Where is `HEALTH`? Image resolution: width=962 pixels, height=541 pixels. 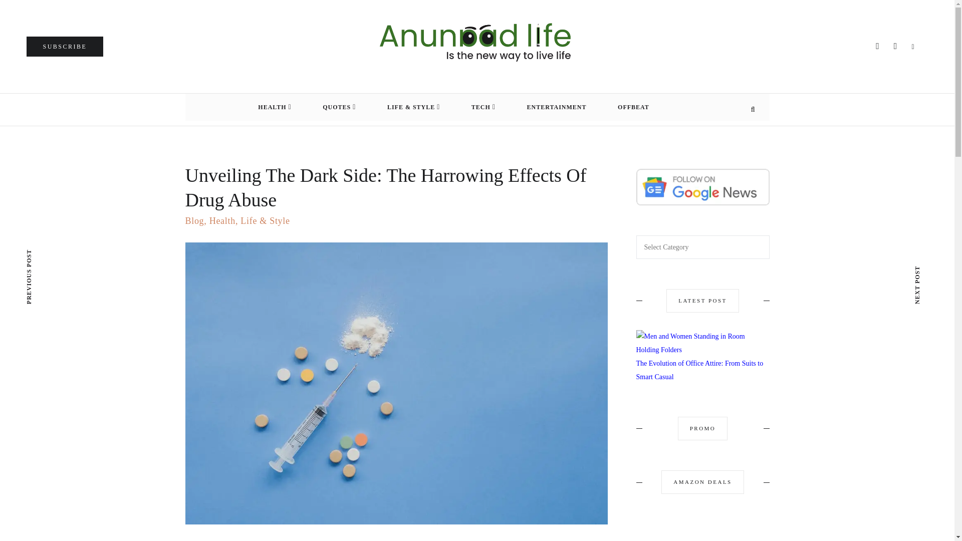 HEALTH is located at coordinates (275, 107).